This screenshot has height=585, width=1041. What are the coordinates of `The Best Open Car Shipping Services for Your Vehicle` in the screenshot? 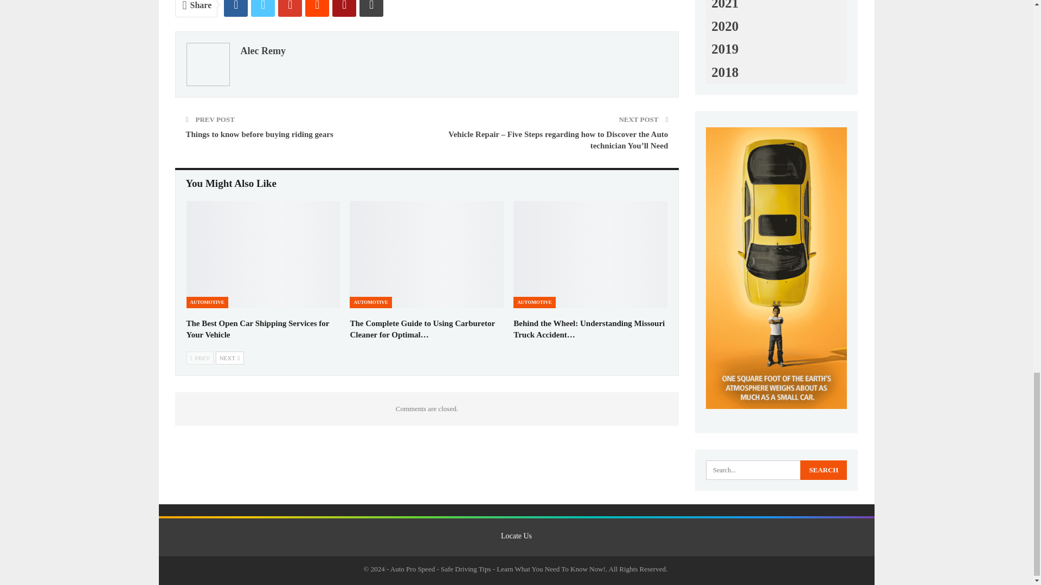 It's located at (258, 329).